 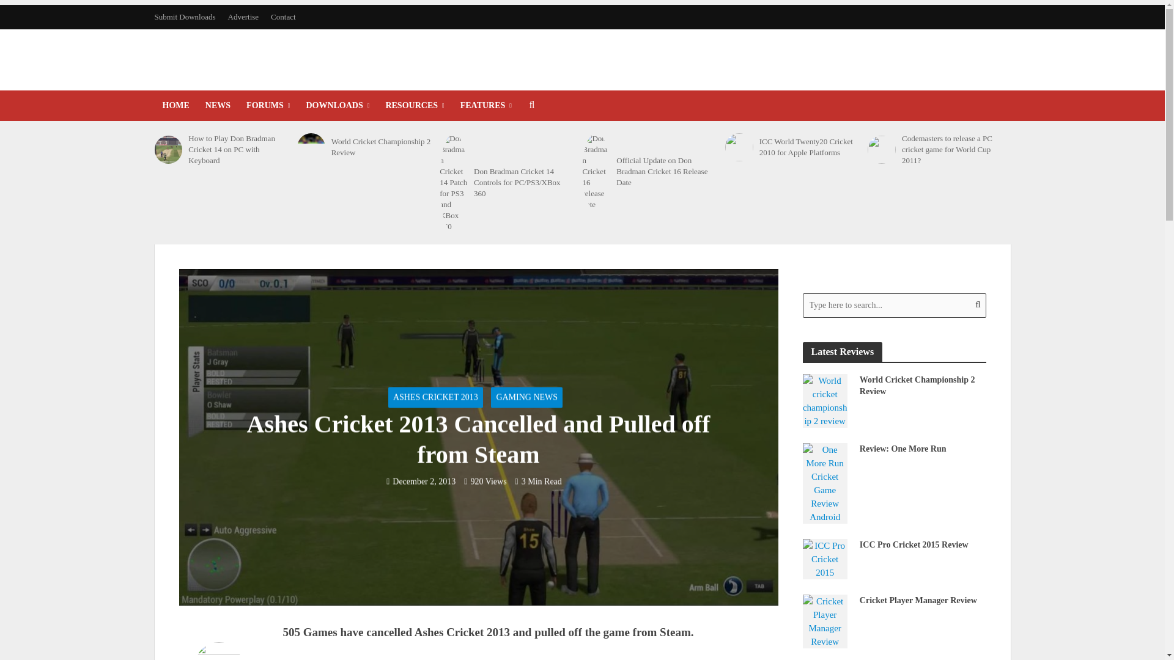 What do you see at coordinates (268, 105) in the screenshot?
I see `FORUMS` at bounding box center [268, 105].